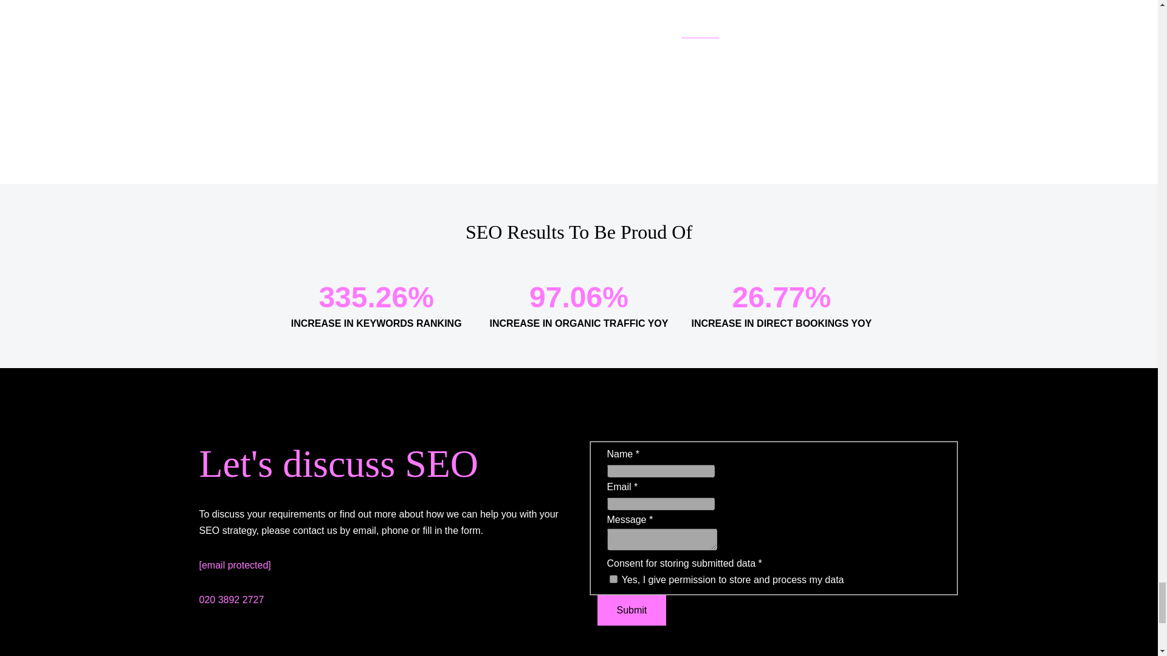 The image size is (1167, 656). What do you see at coordinates (613, 579) in the screenshot?
I see `true` at bounding box center [613, 579].